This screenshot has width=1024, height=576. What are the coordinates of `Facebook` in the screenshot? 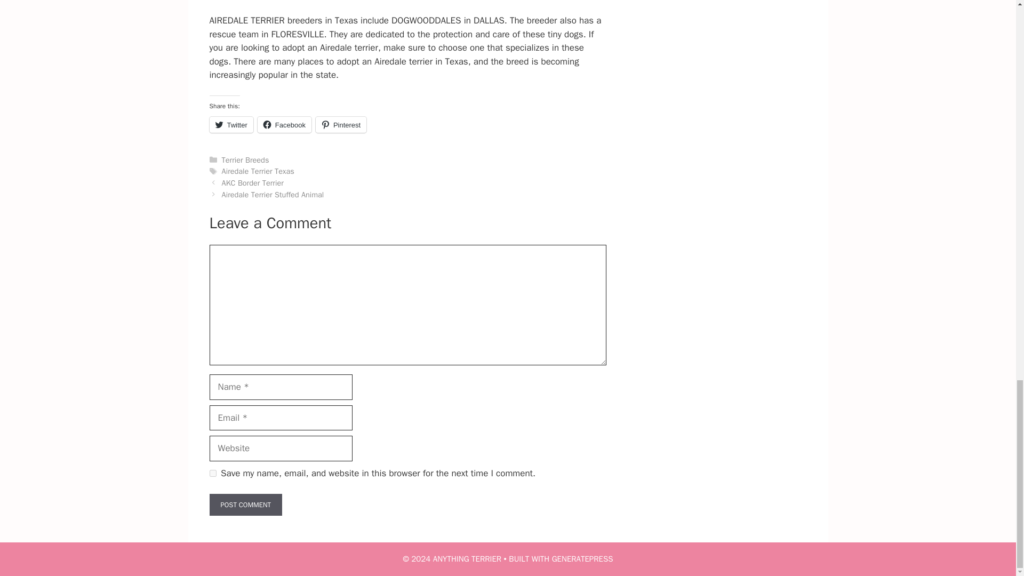 It's located at (284, 125).